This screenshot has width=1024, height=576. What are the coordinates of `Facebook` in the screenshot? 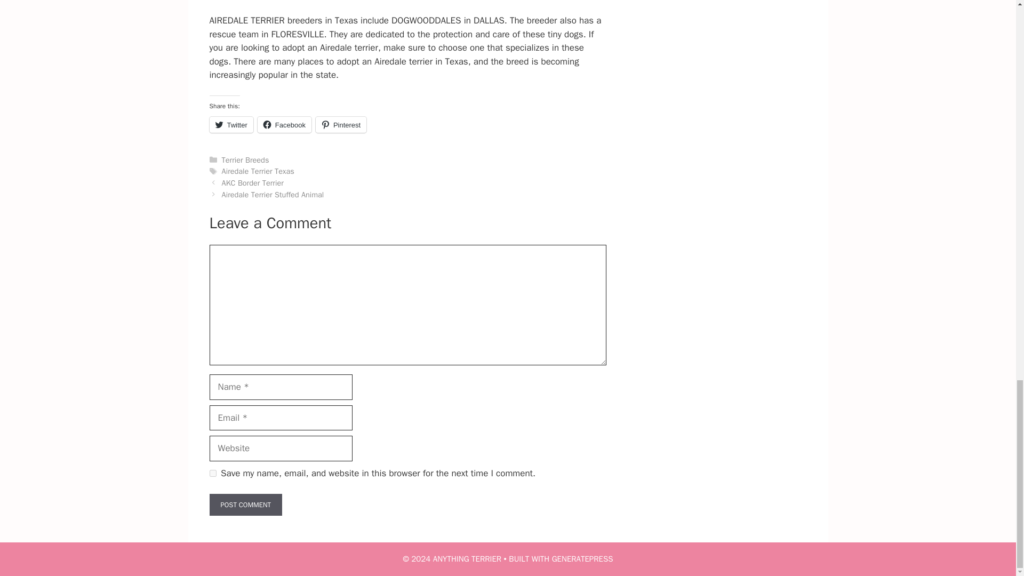 It's located at (284, 125).